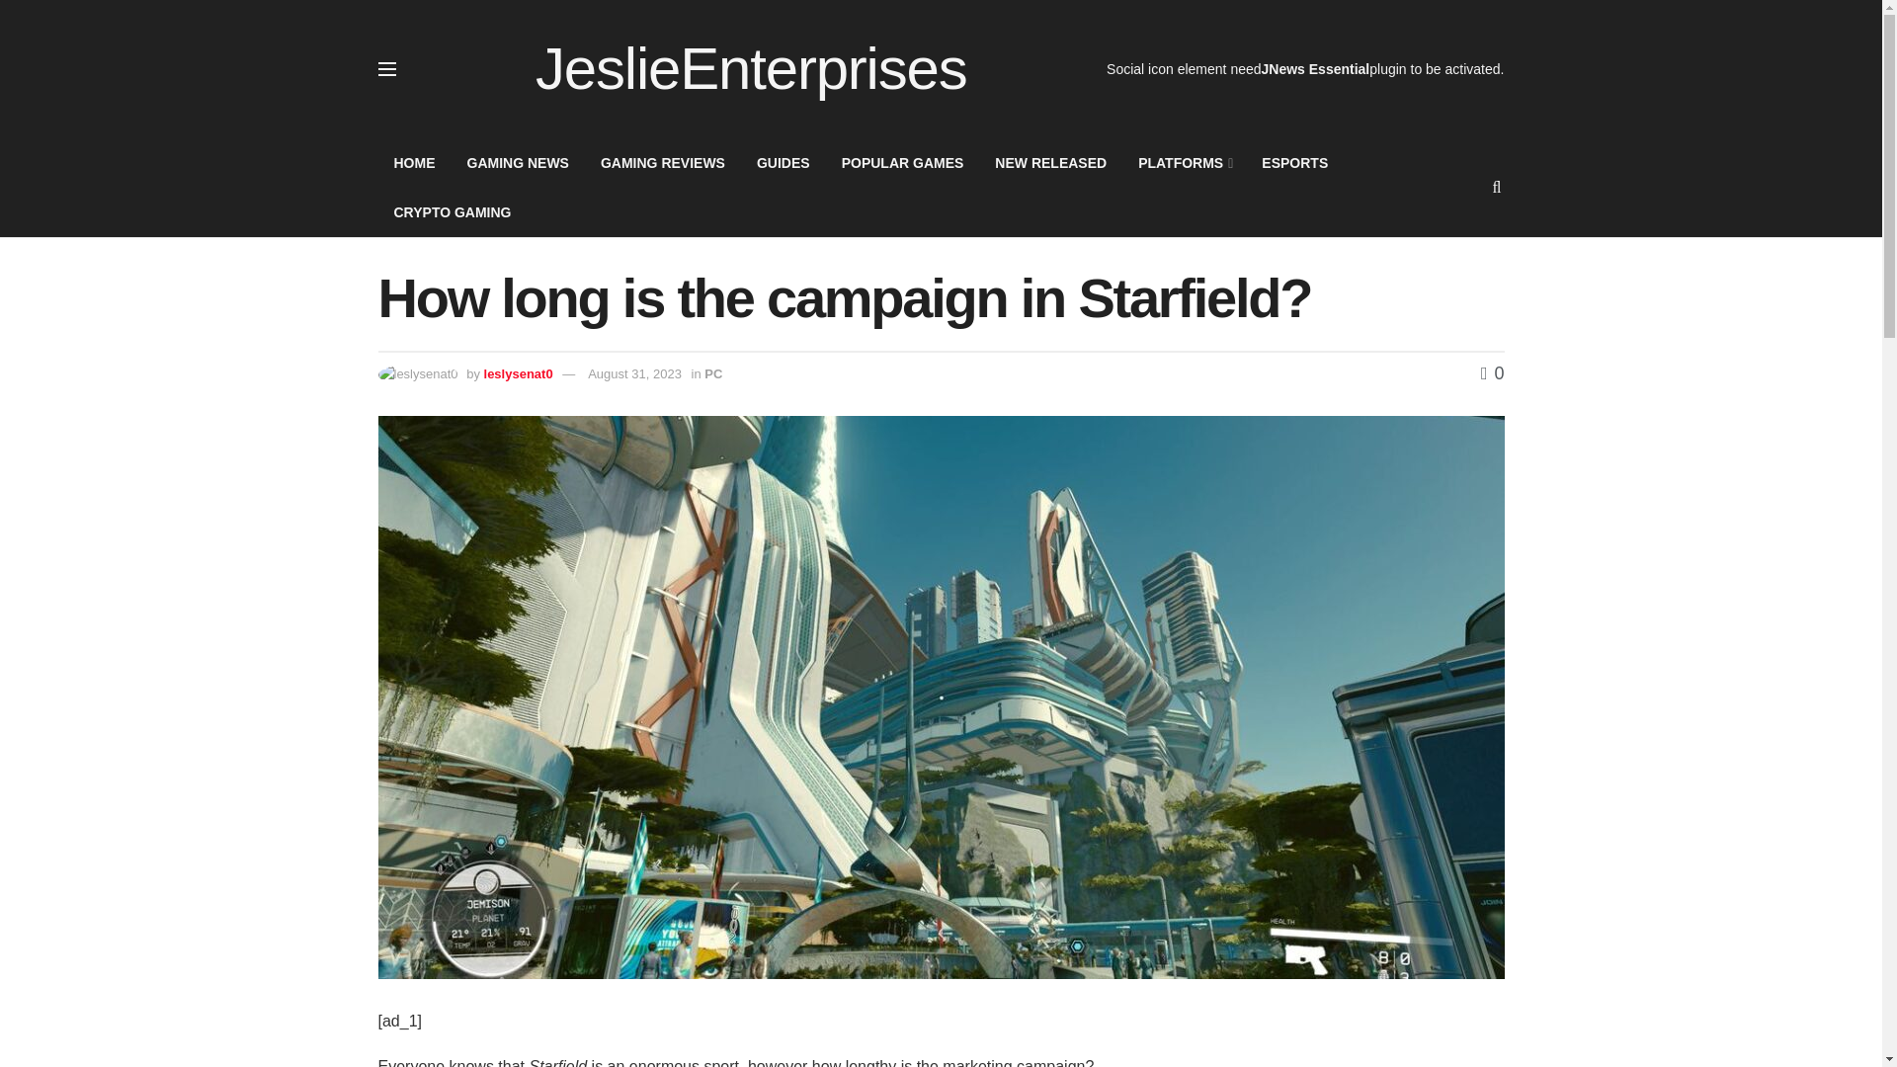  I want to click on GUIDES, so click(783, 163).